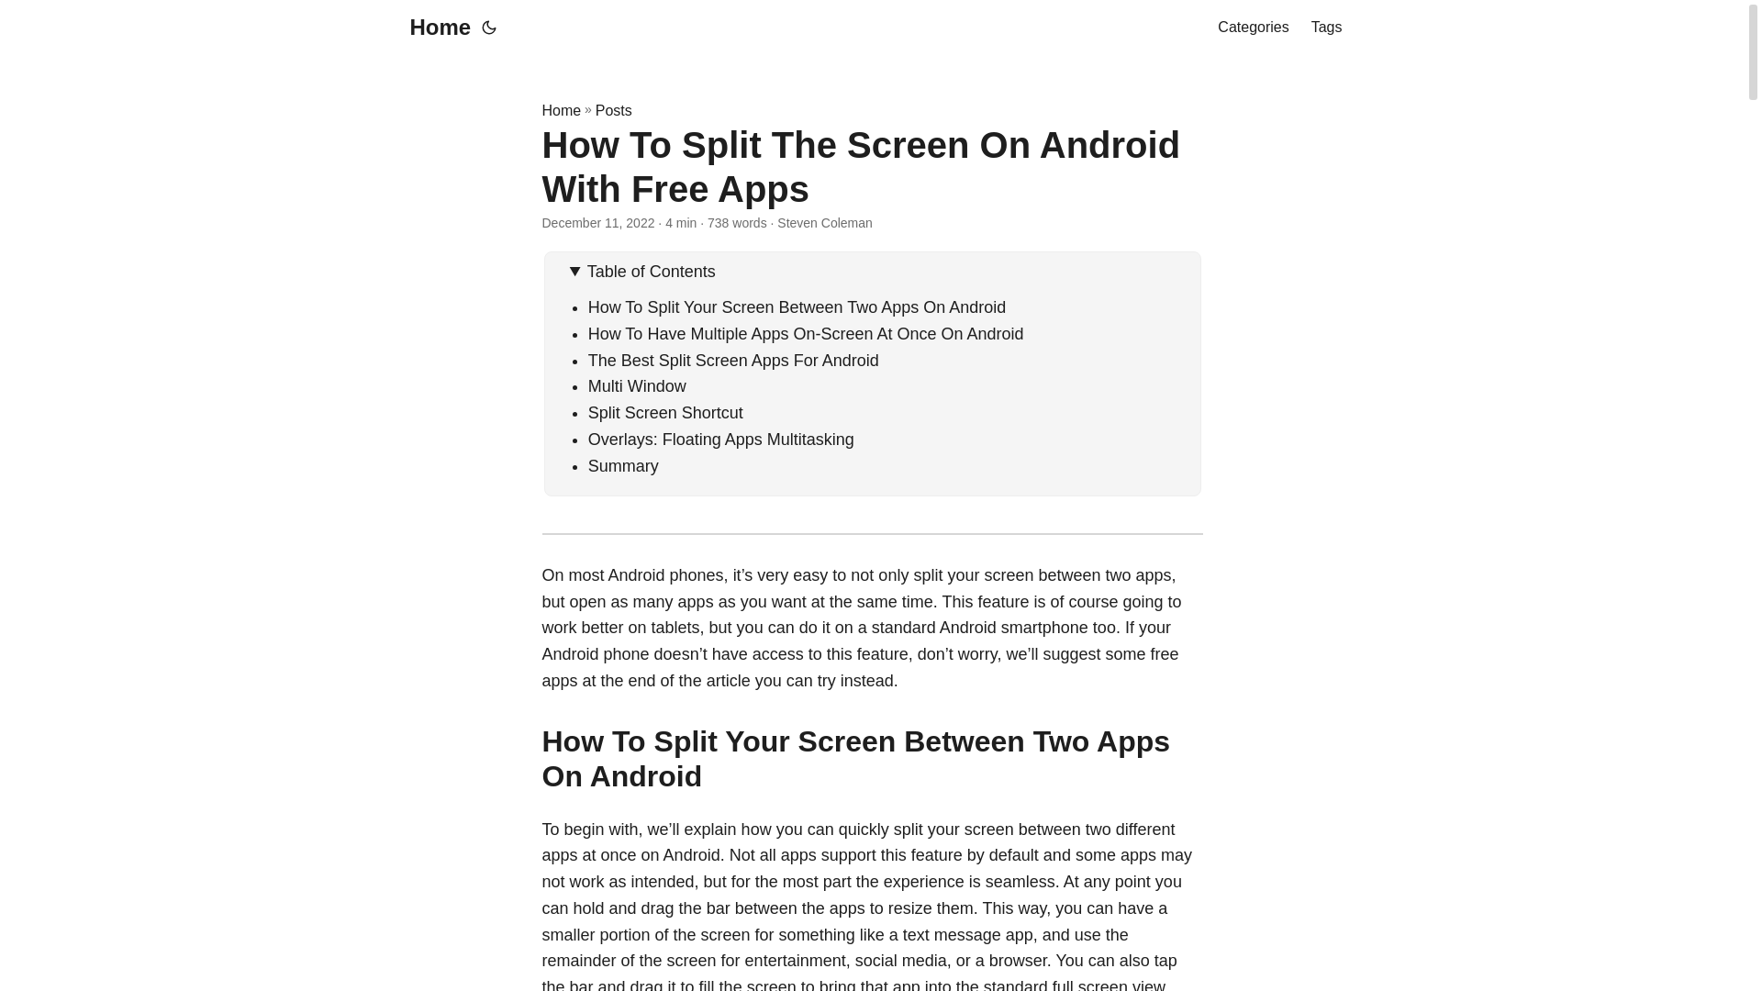 The width and height of the screenshot is (1762, 991). Describe the element at coordinates (613, 110) in the screenshot. I see `Posts` at that location.